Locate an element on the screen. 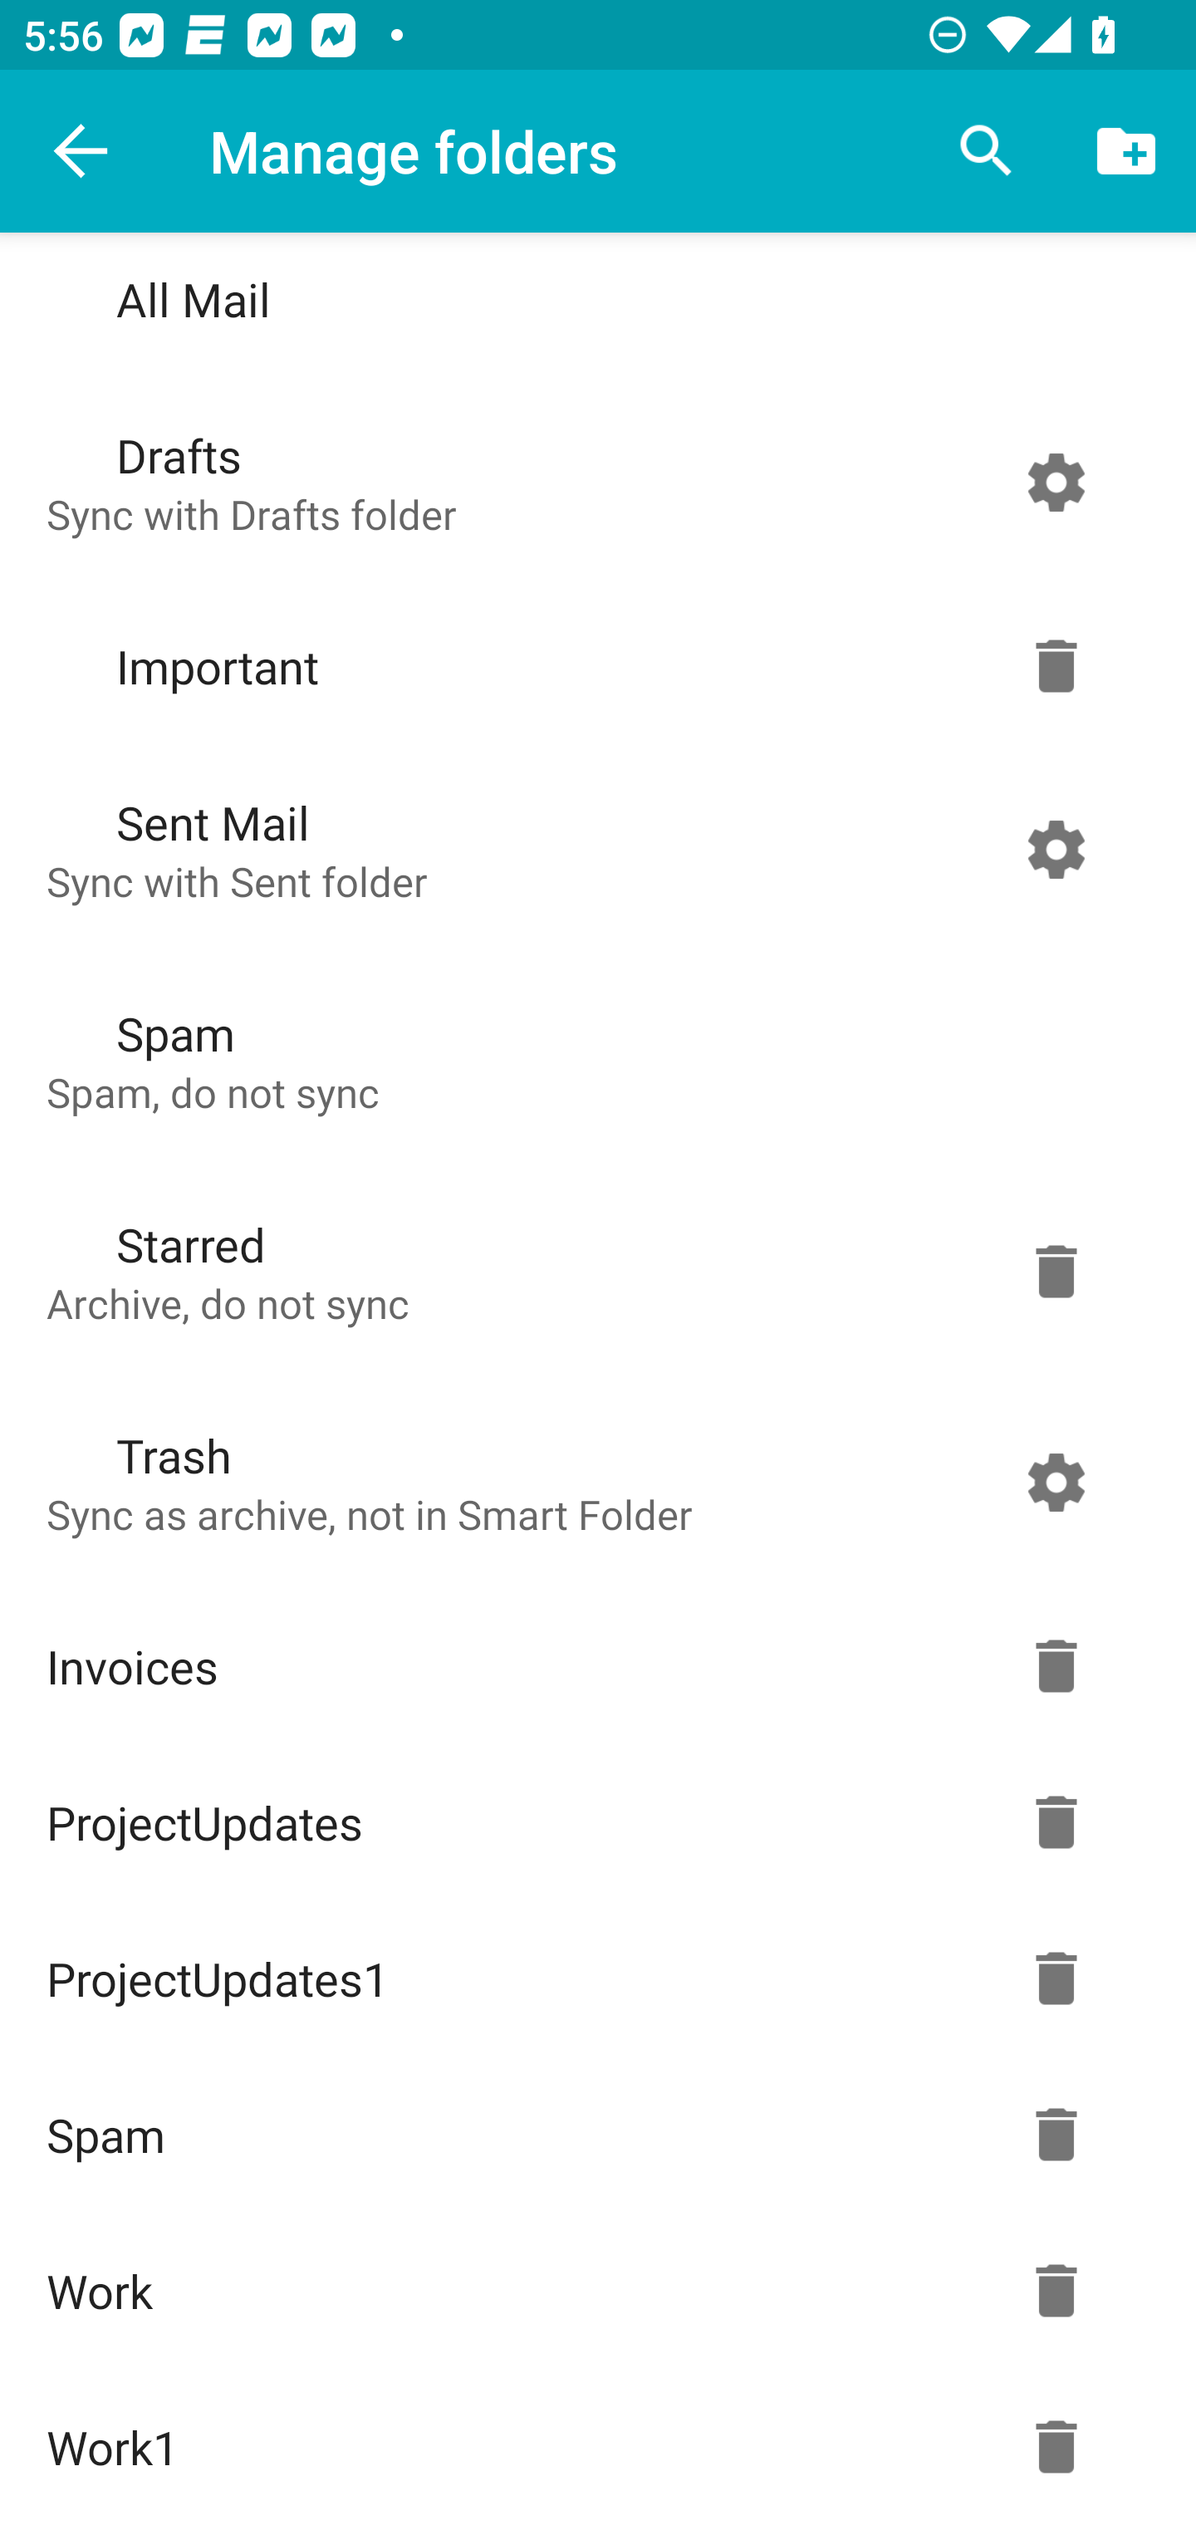 This screenshot has width=1196, height=2525. Drafts Sync with Drafts folder Folder settings is located at coordinates (591, 482).